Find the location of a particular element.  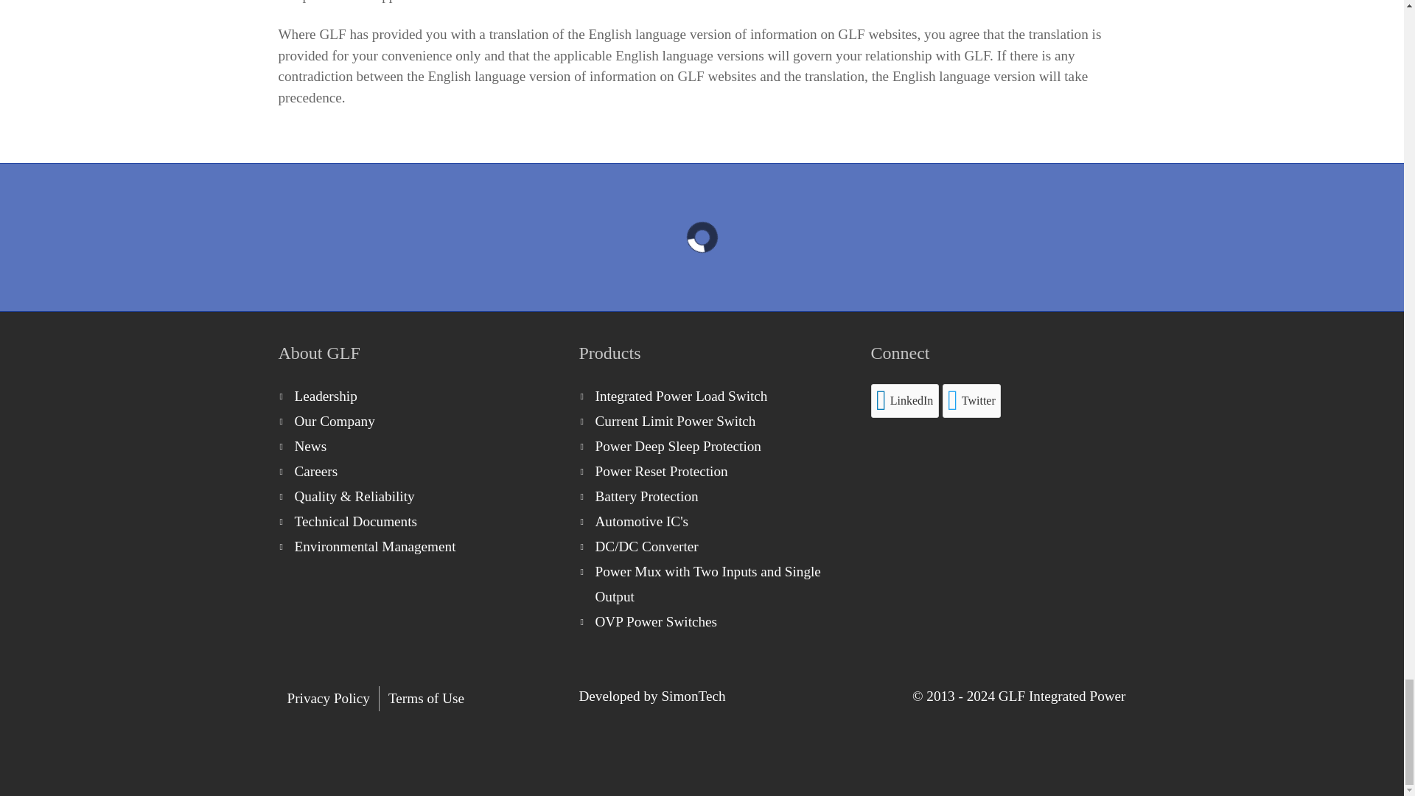

Request a Sample now is located at coordinates (702, 237).